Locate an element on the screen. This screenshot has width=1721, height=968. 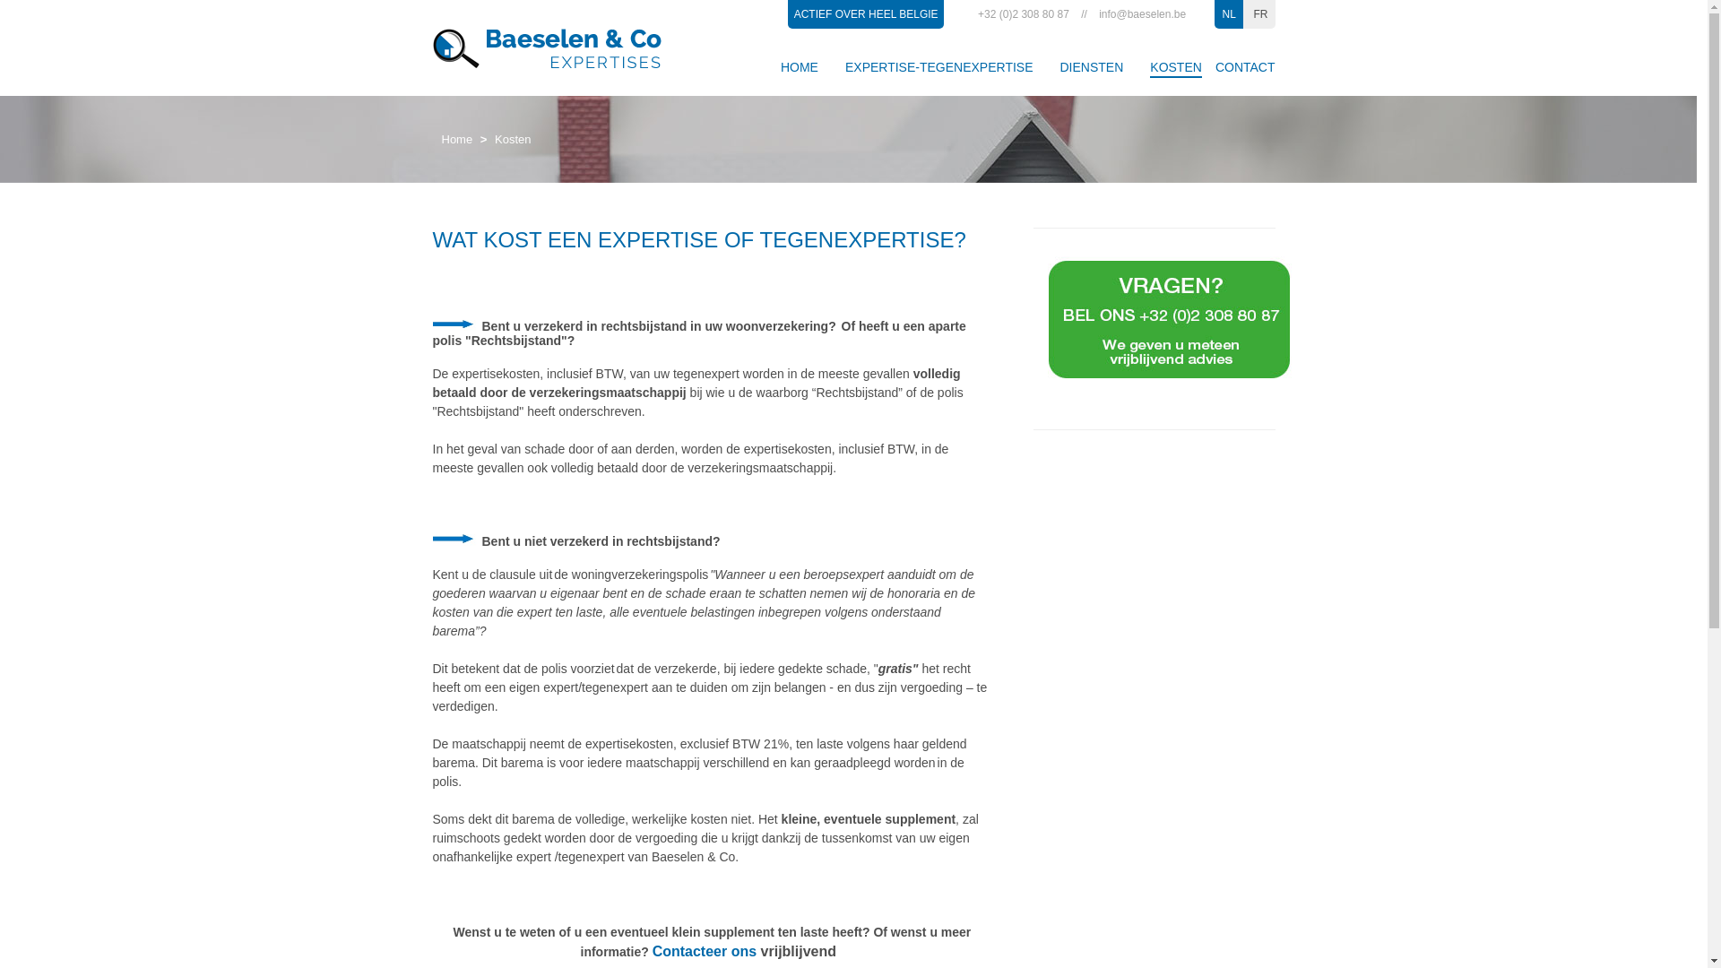
DIENSTEN is located at coordinates (1092, 68).